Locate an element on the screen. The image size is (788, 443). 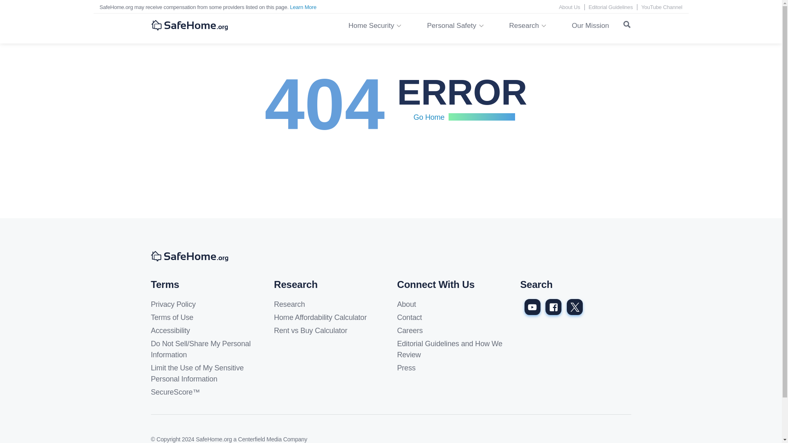
YouTube Channel is located at coordinates (662, 7).